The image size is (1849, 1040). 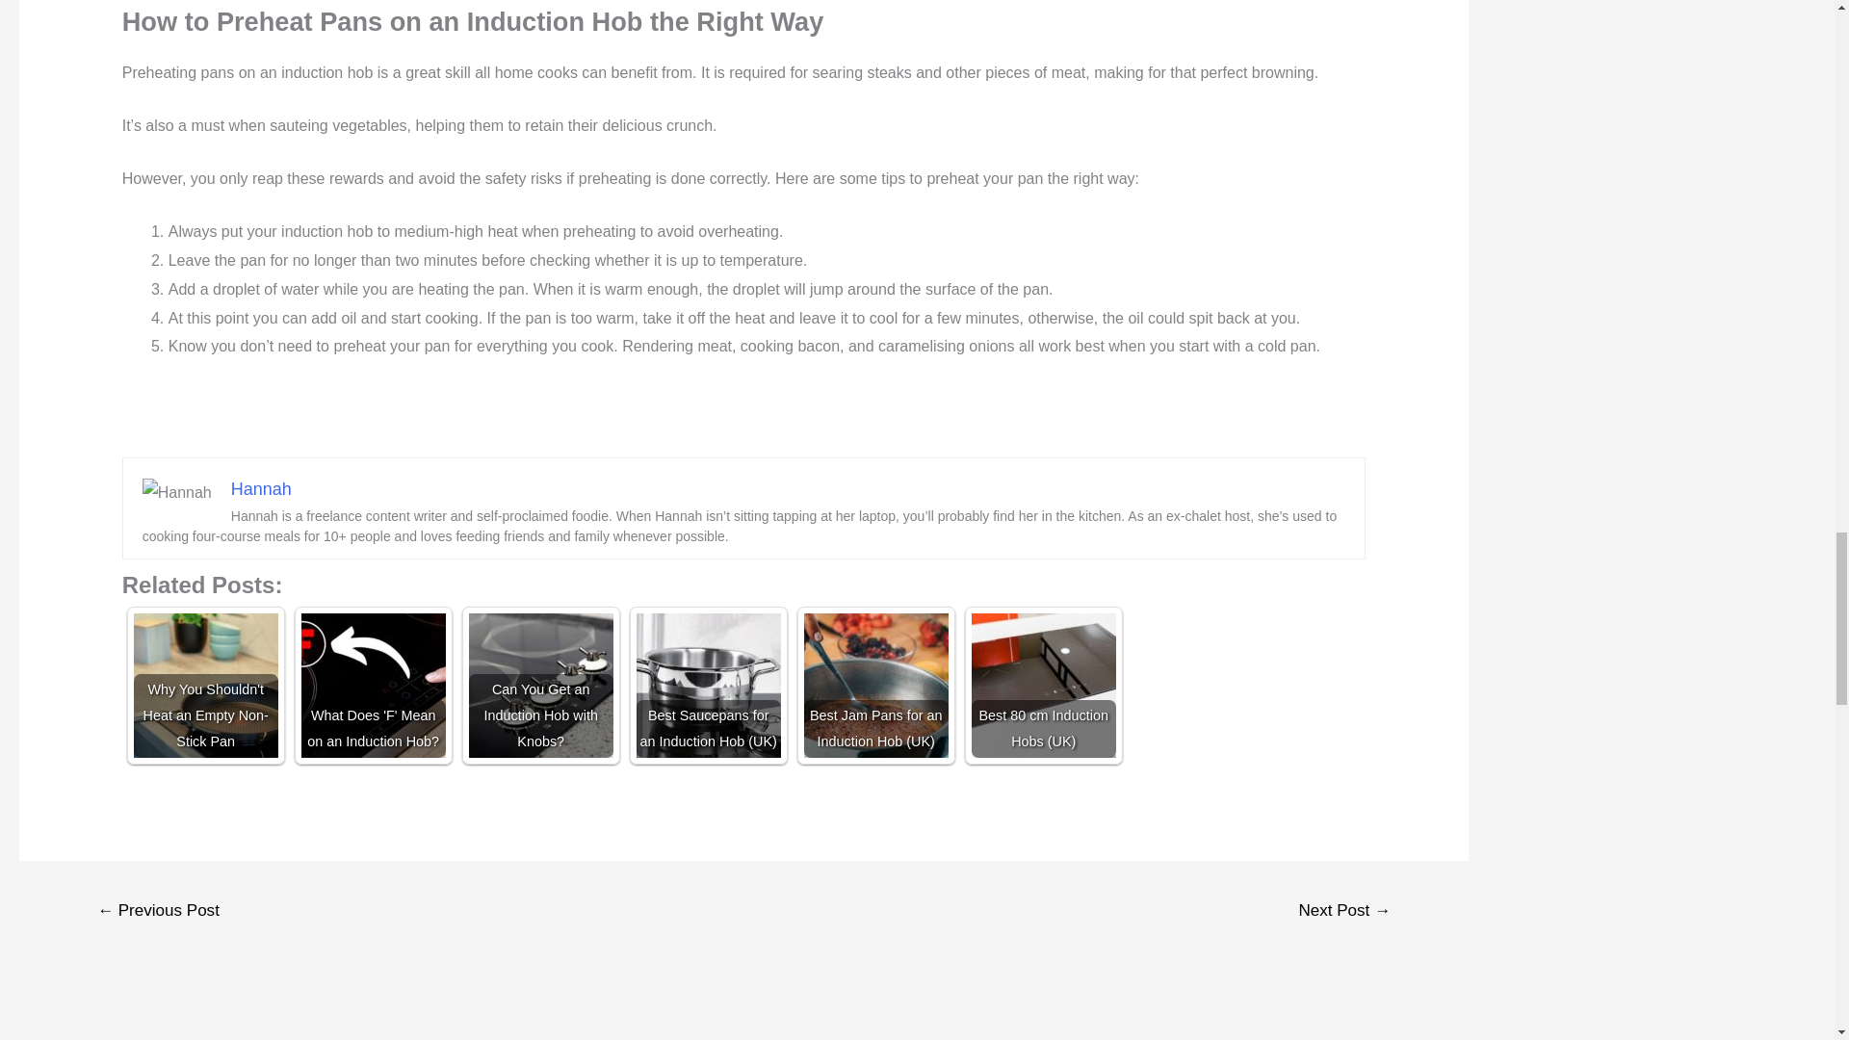 What do you see at coordinates (541, 685) in the screenshot?
I see `Can You Get an Induction Hob with Knobs?` at bounding box center [541, 685].